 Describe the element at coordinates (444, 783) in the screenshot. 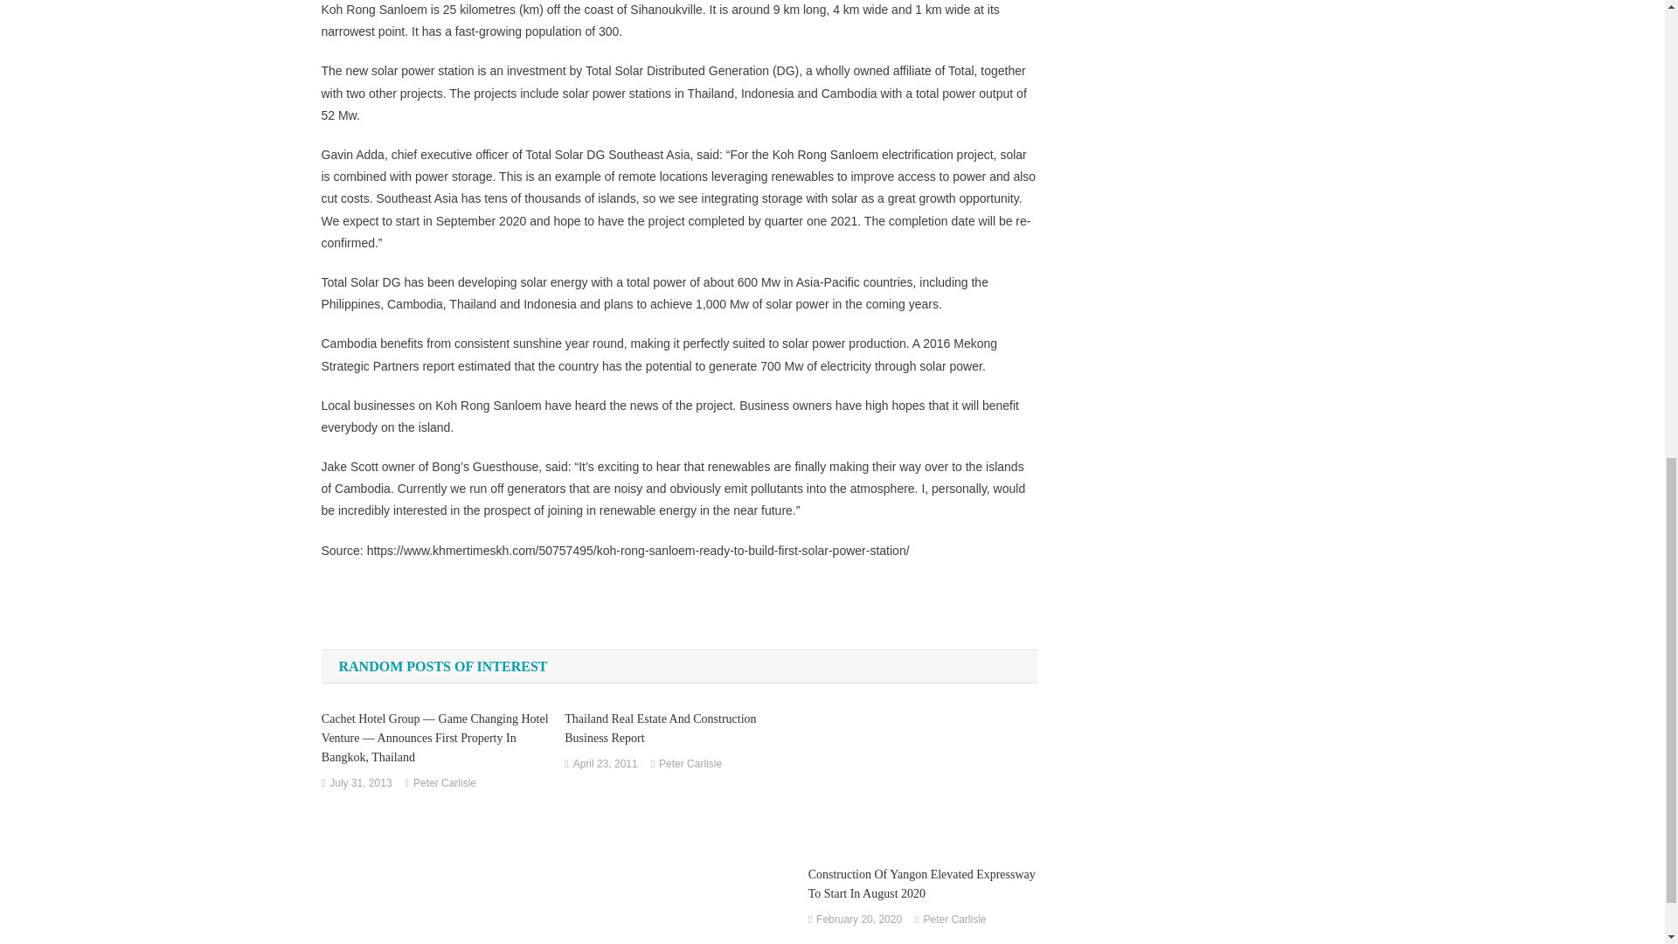

I see `Peter Carlisle` at that location.